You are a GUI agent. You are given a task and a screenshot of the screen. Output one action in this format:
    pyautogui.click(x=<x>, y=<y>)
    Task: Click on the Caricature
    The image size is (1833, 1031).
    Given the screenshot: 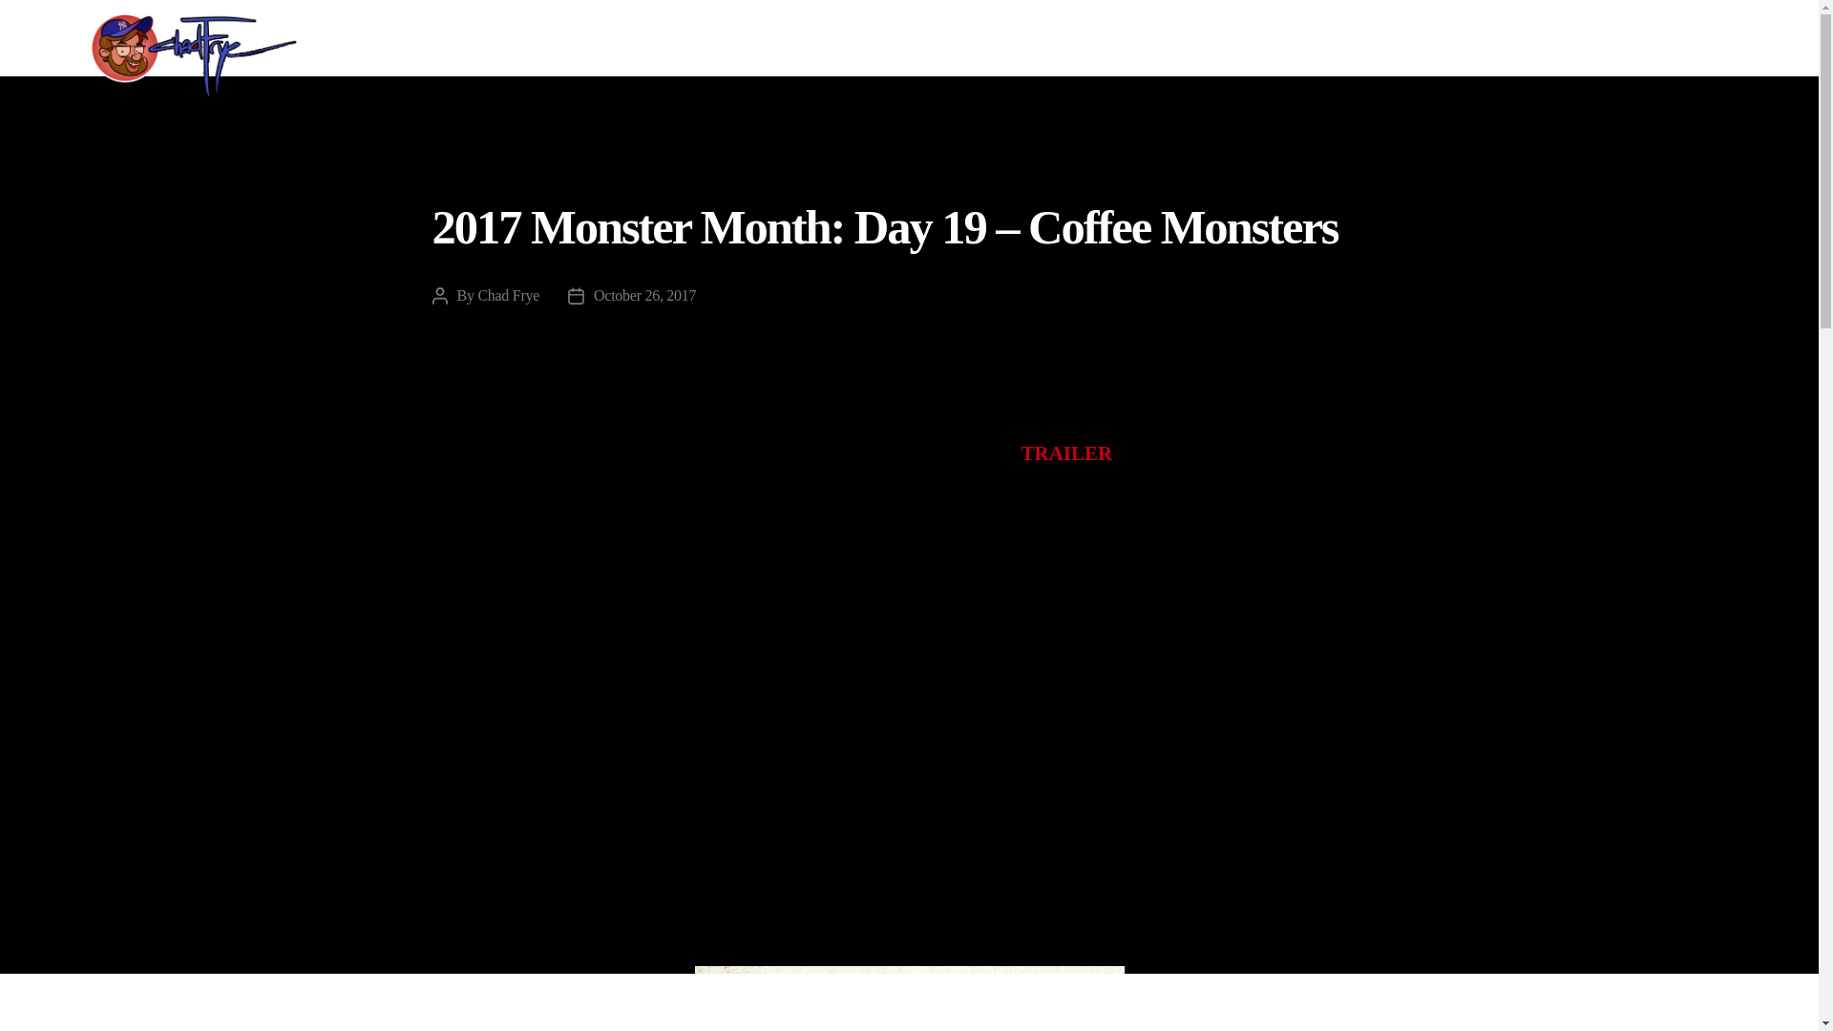 What is the action you would take?
    pyautogui.click(x=1464, y=40)
    